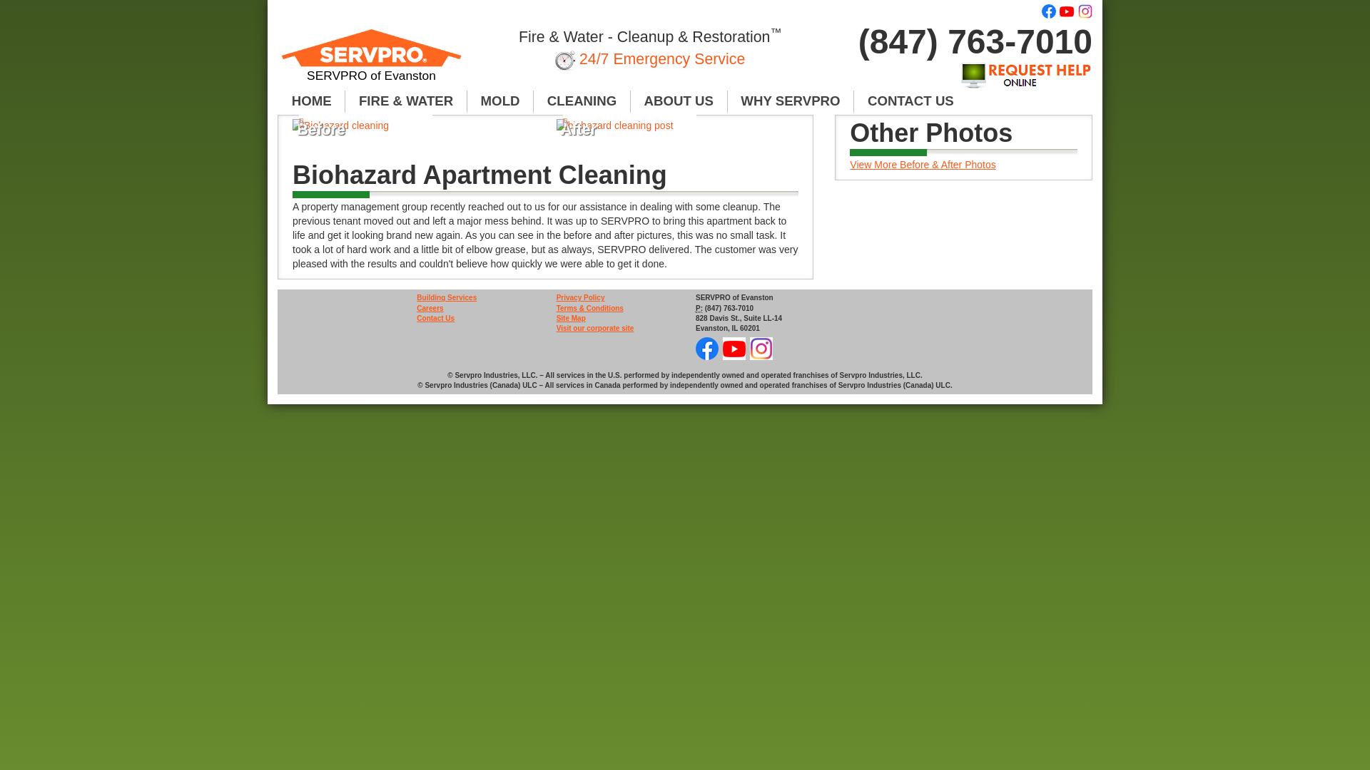 The image size is (1370, 770). Describe the element at coordinates (582, 101) in the screenshot. I see `CLEANING` at that location.